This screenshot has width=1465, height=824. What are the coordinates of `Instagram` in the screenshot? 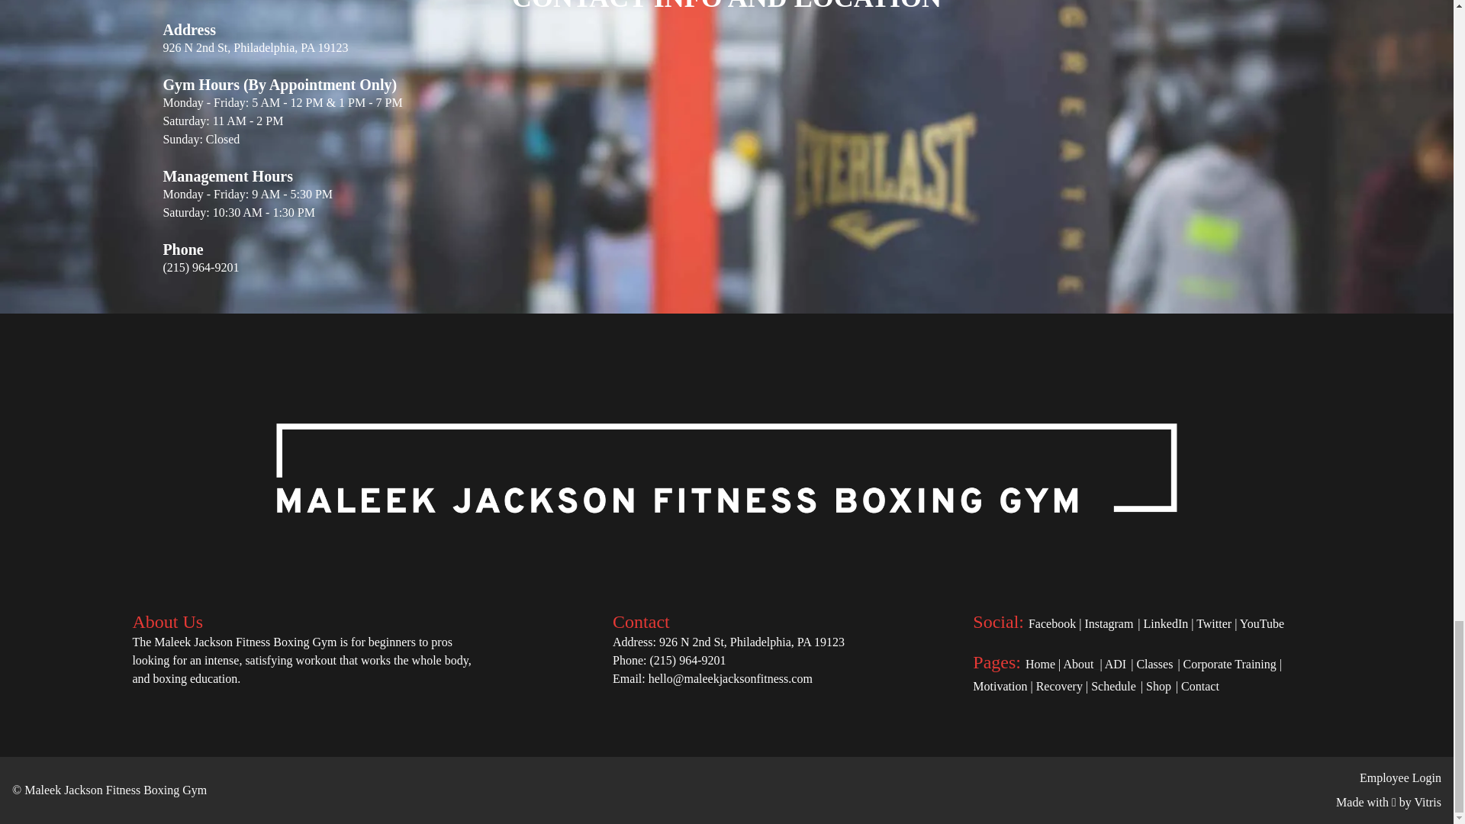 It's located at (1108, 623).